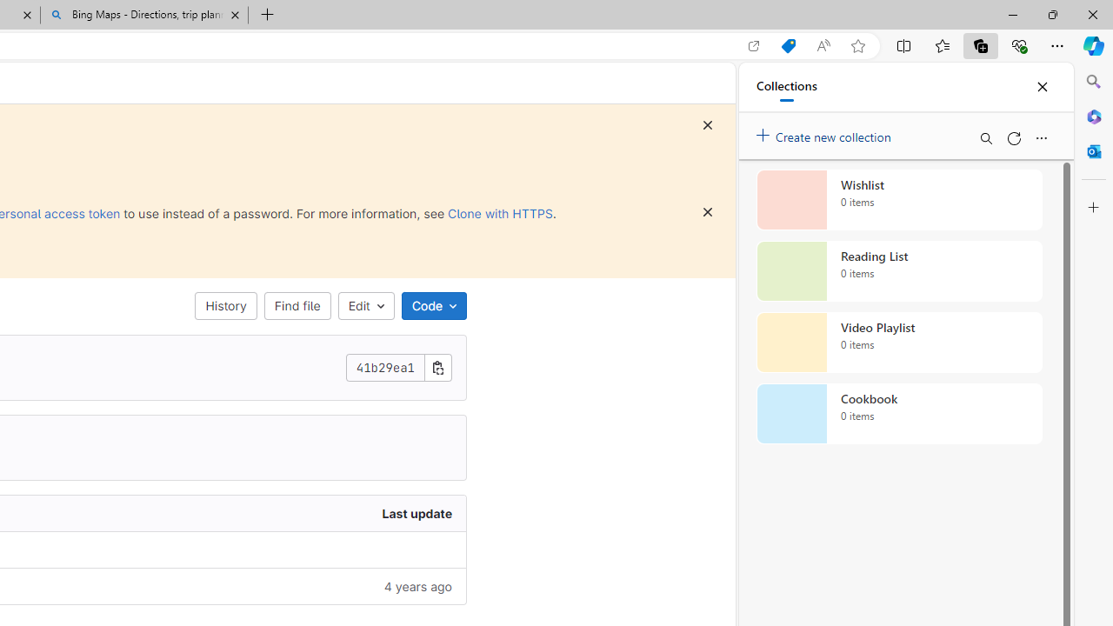 The height and width of the screenshot is (626, 1113). I want to click on 4 years ago, so click(252, 586).